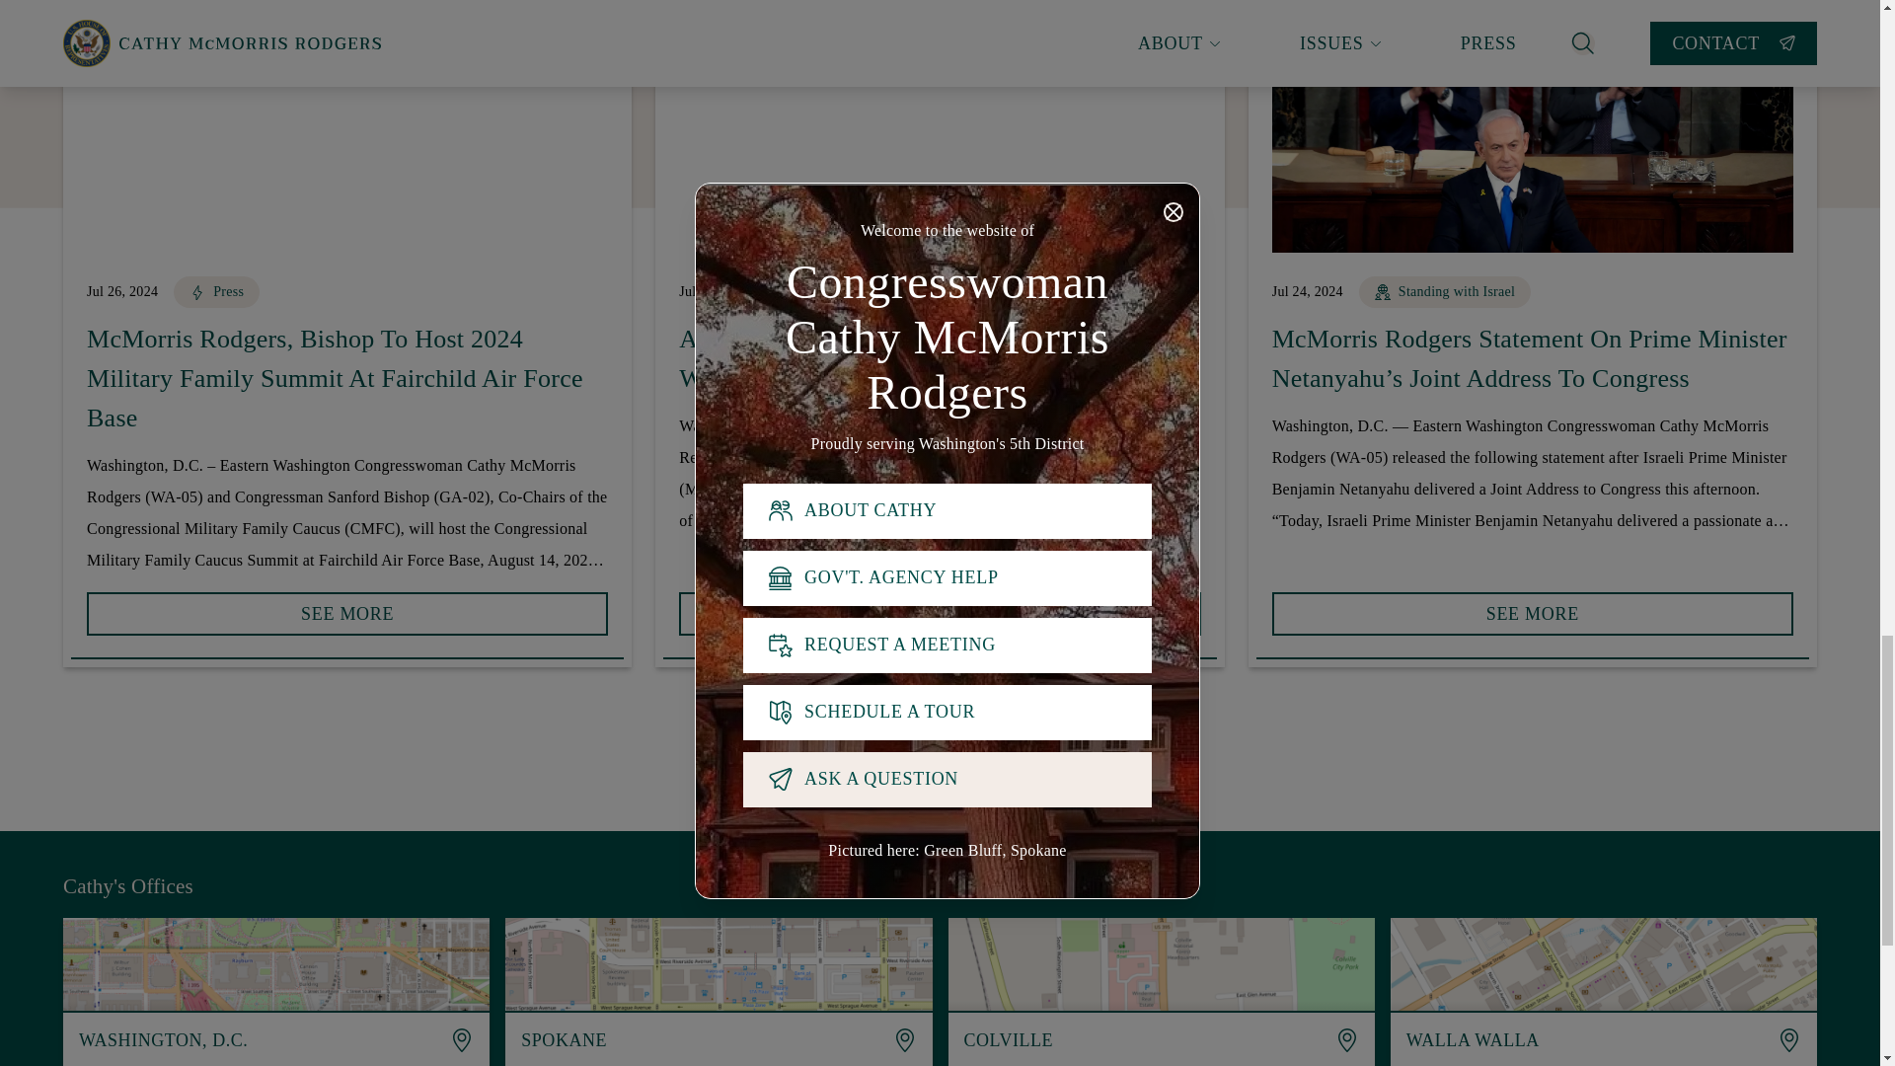  I want to click on SEE MORE, so click(939, 606).